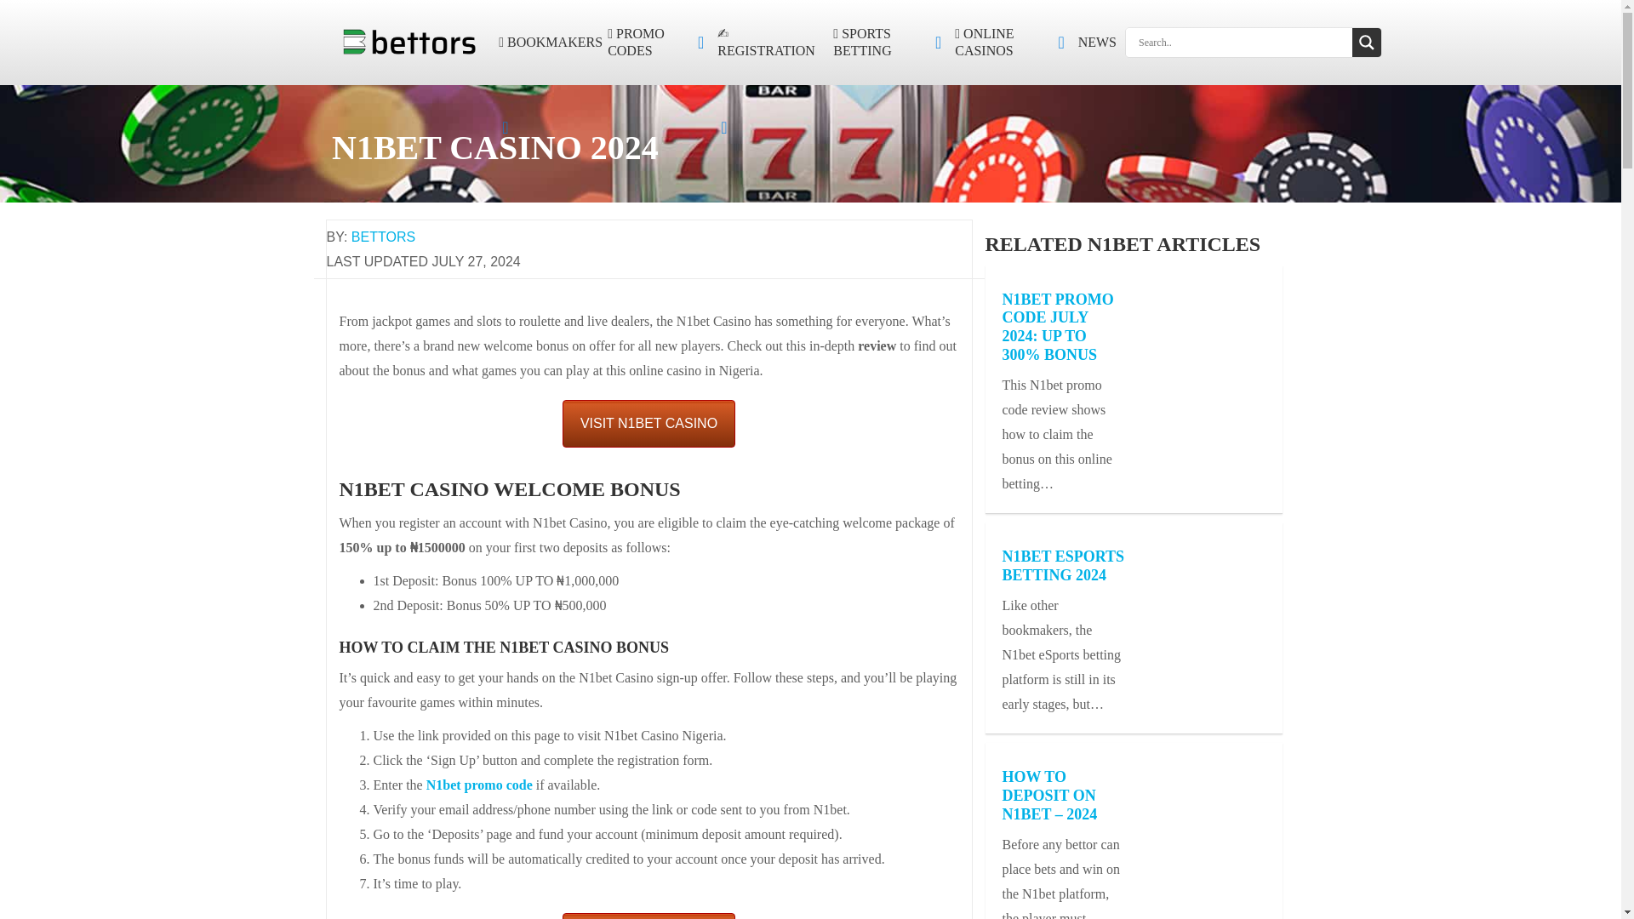  Describe the element at coordinates (648, 423) in the screenshot. I see `VISIT N1BET CASINO` at that location.